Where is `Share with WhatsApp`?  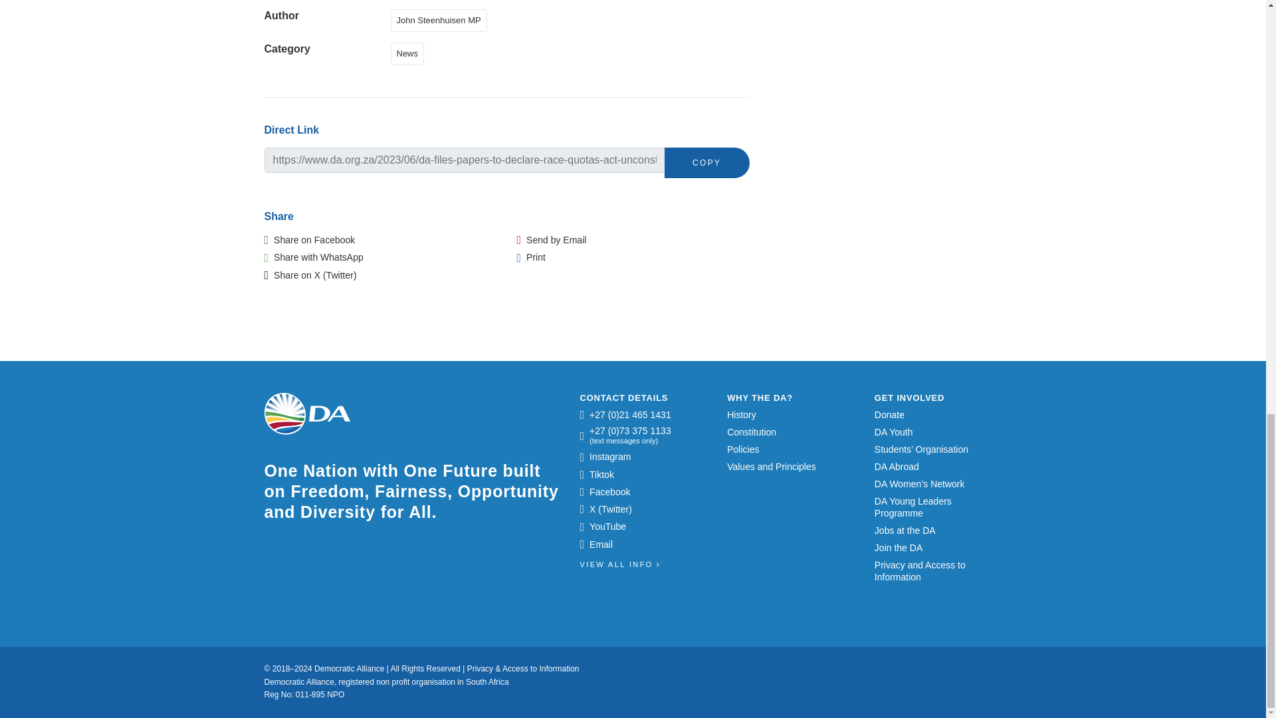
Share with WhatsApp is located at coordinates (314, 257).